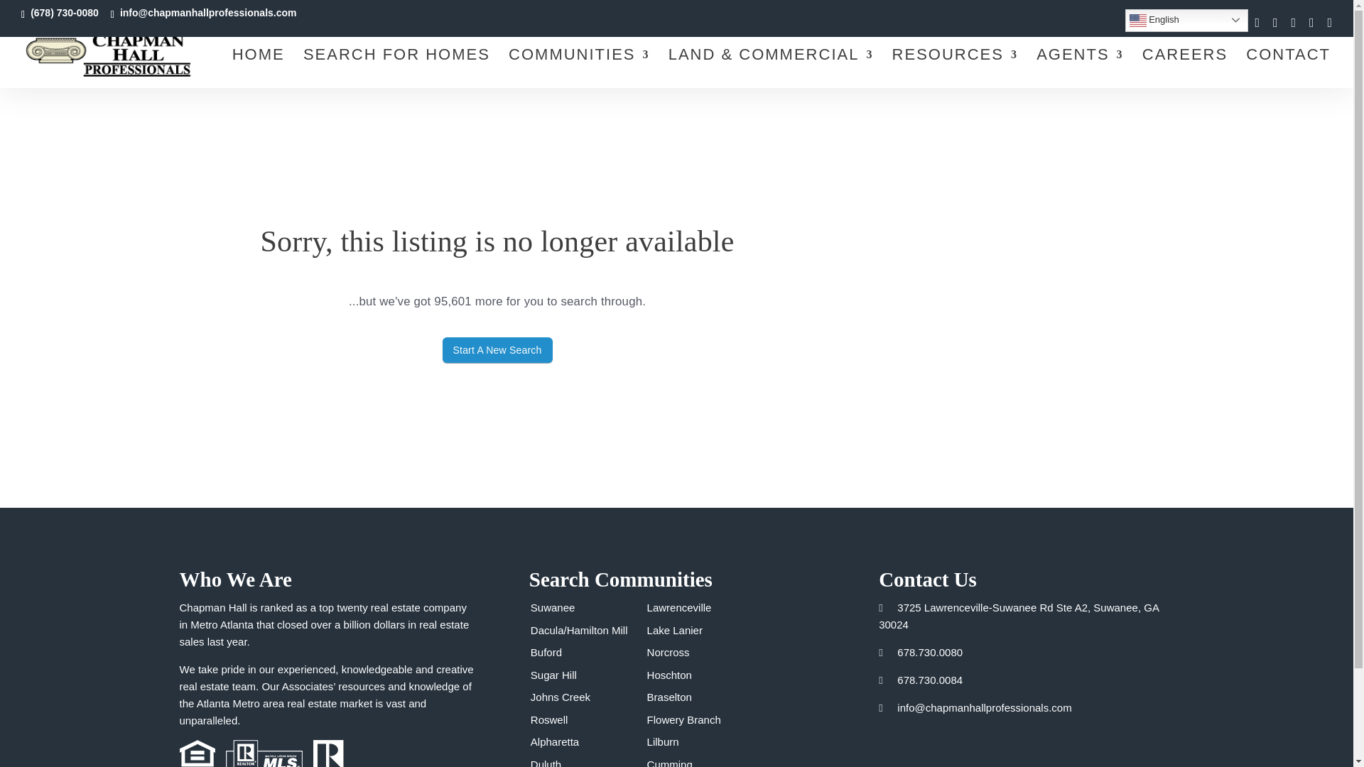  Describe the element at coordinates (955, 69) in the screenshot. I see `RESOURCES` at that location.